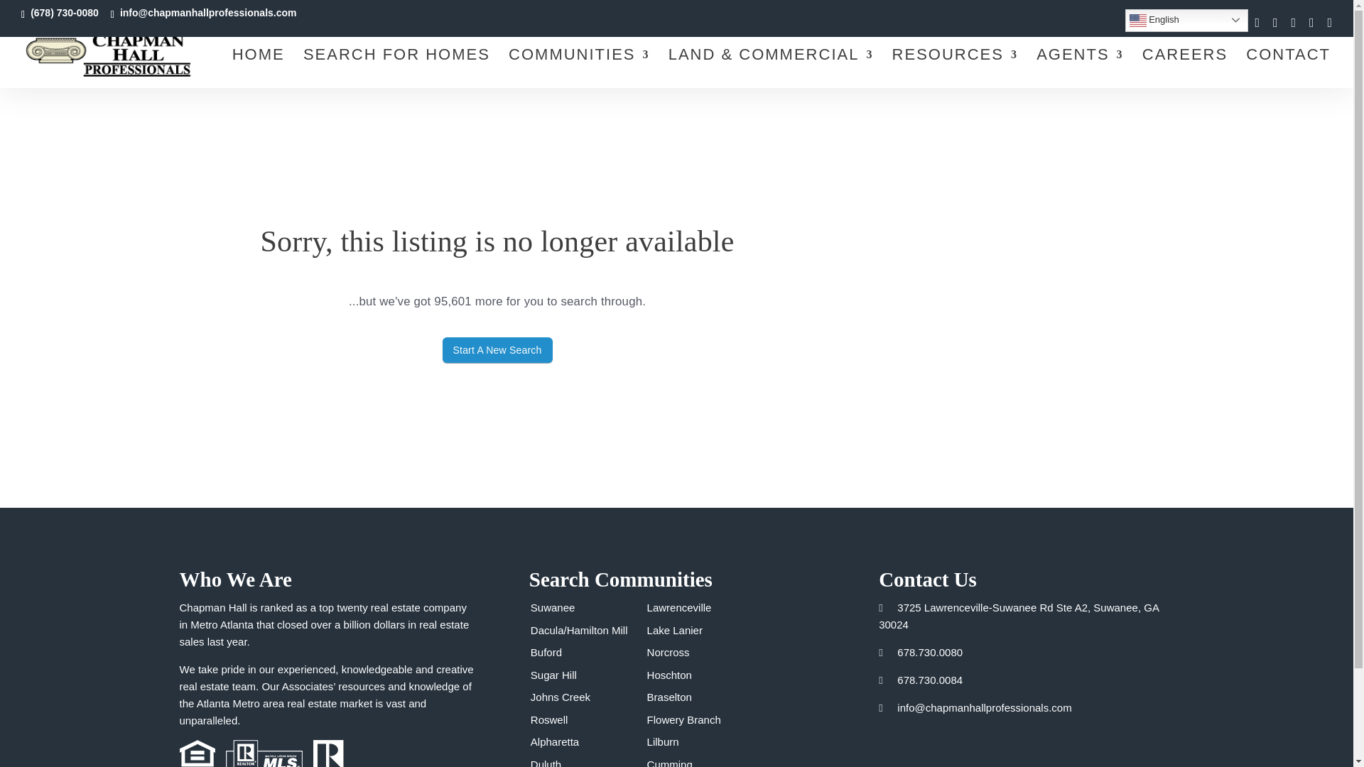  Describe the element at coordinates (955, 69) in the screenshot. I see `RESOURCES` at that location.